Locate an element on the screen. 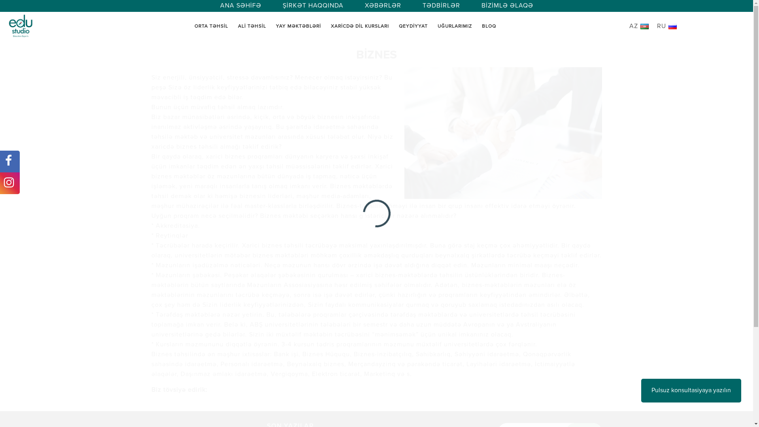  BLOQ is located at coordinates (489, 26).